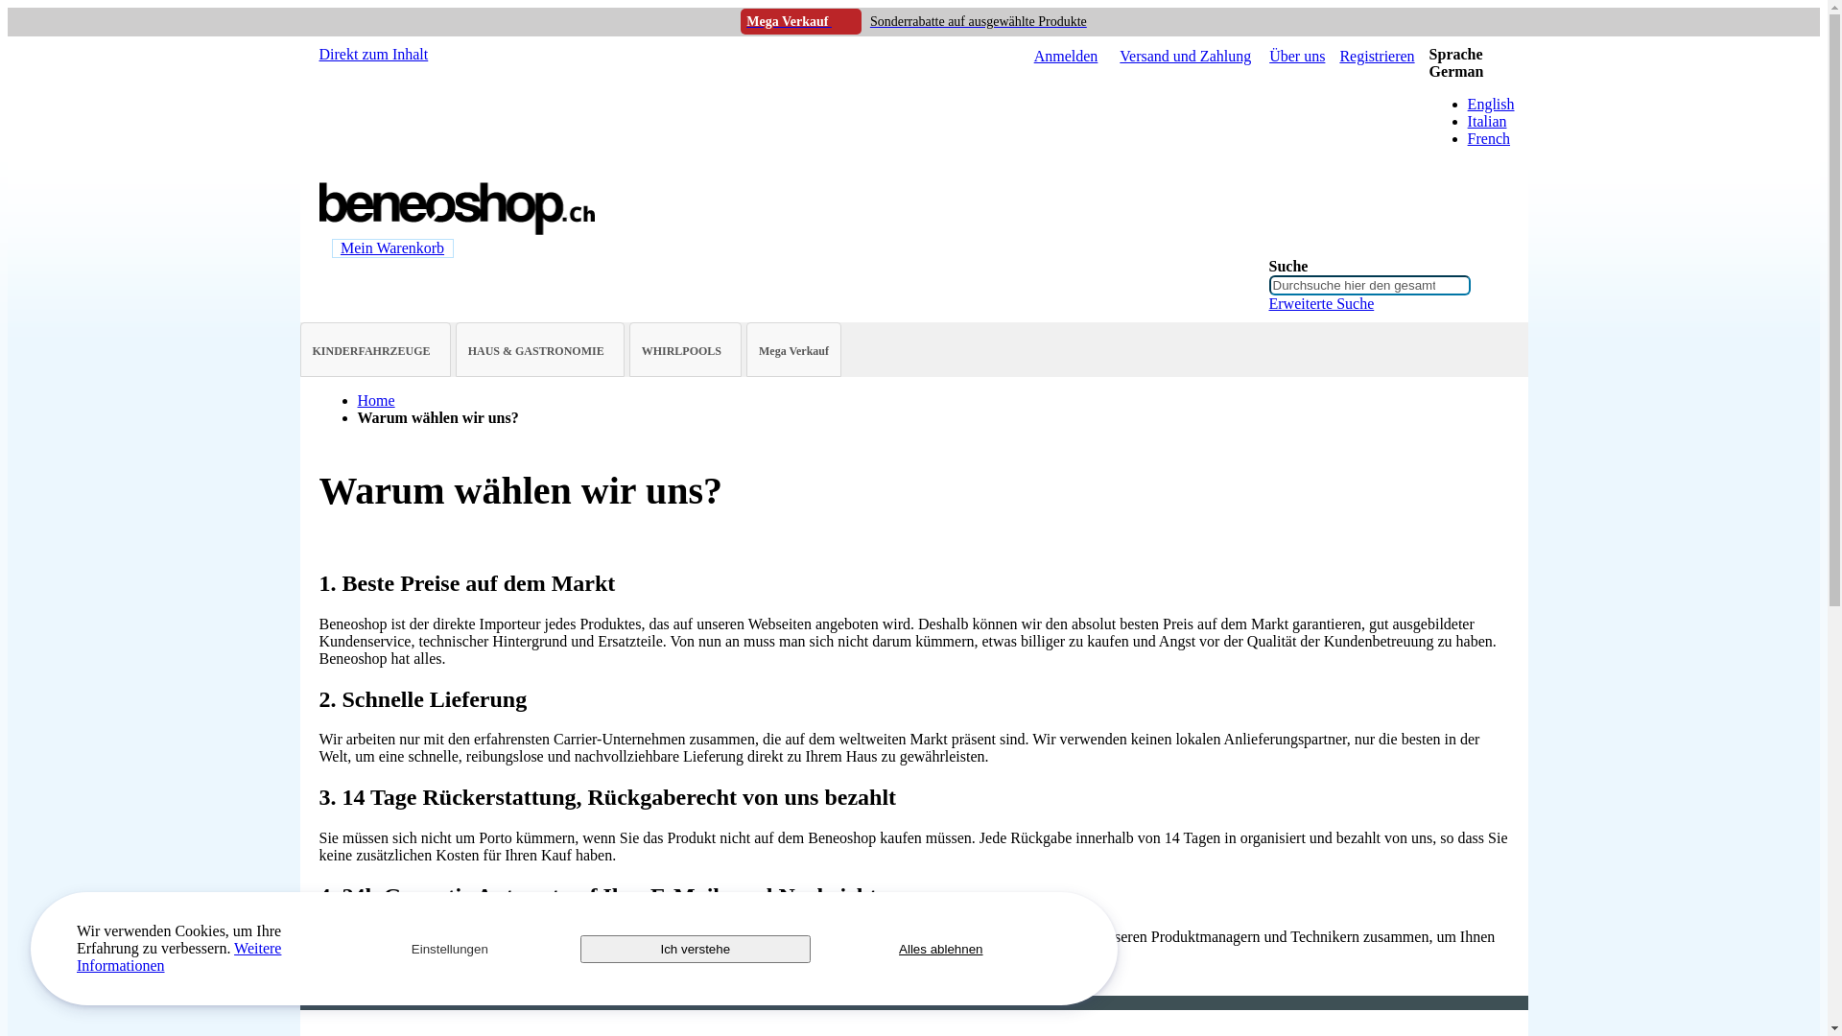  Describe the element at coordinates (540, 351) in the screenshot. I see `HAUS & GASTRONOMIE` at that location.